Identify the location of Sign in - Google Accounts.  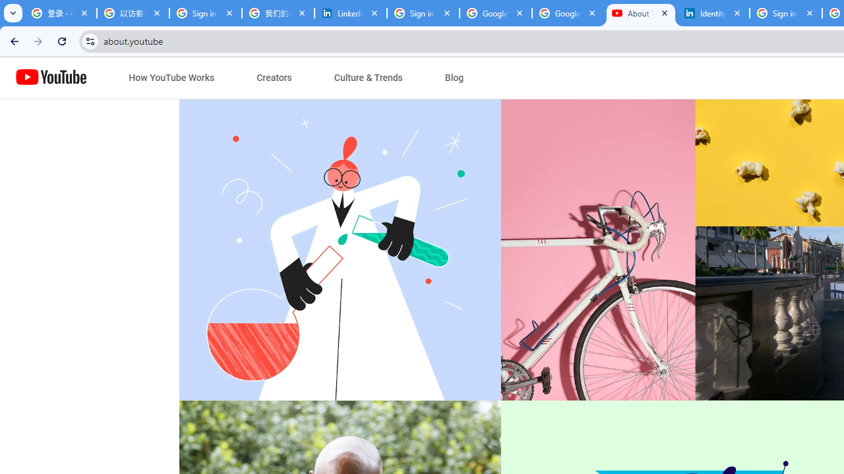
(785, 13).